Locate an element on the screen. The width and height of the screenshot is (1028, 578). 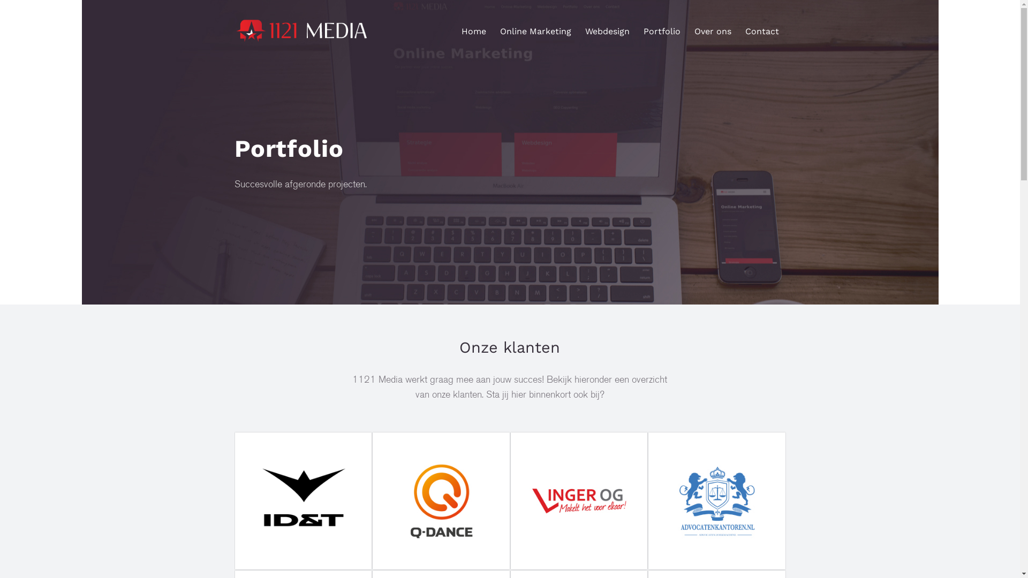
Webdesign is located at coordinates (607, 32).